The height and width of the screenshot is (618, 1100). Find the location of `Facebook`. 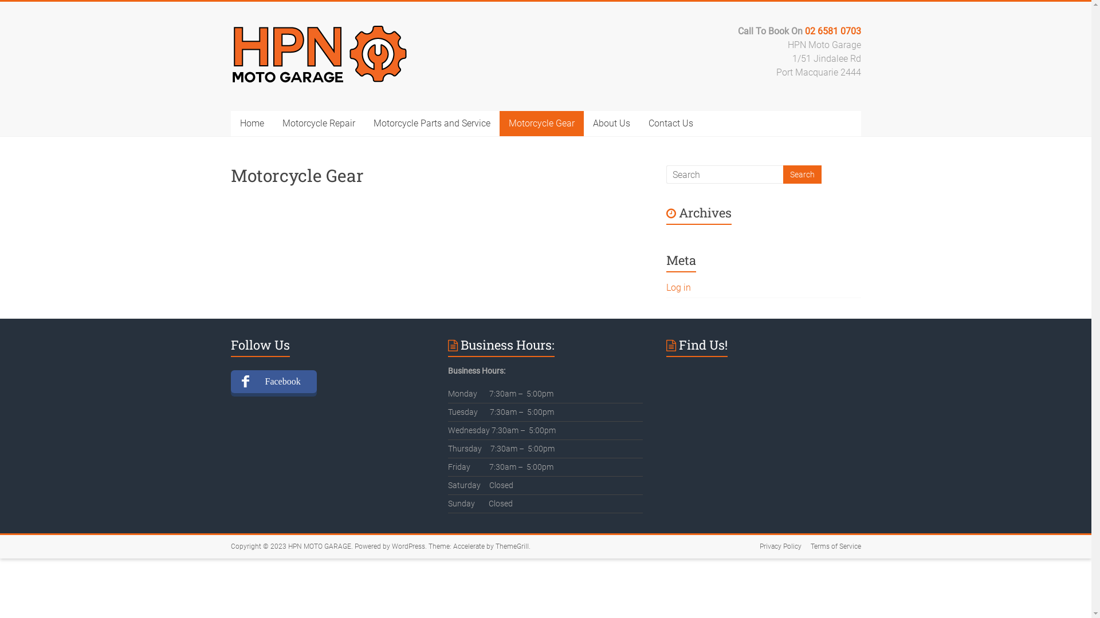

Facebook is located at coordinates (273, 382).